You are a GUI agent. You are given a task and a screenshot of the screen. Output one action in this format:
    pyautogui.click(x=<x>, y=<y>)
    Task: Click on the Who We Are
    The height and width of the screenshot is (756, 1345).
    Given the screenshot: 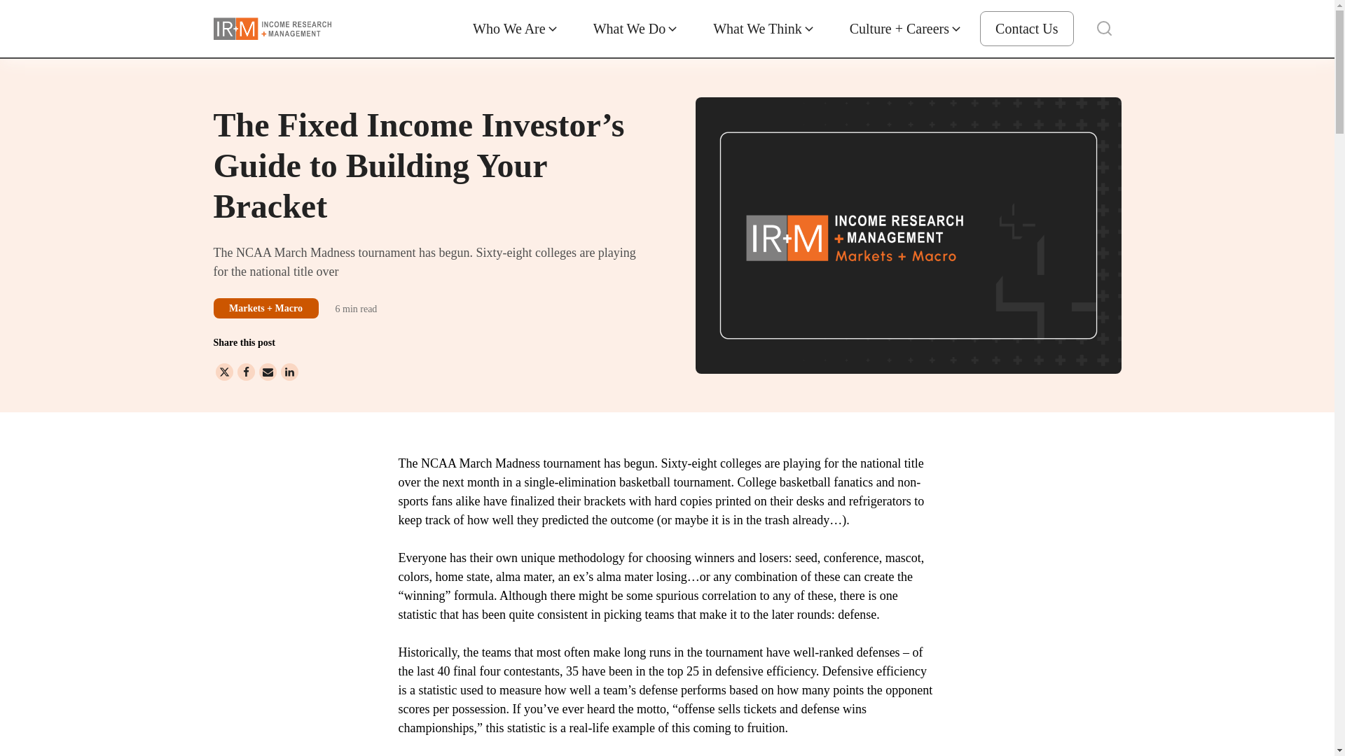 What is the action you would take?
    pyautogui.click(x=516, y=28)
    